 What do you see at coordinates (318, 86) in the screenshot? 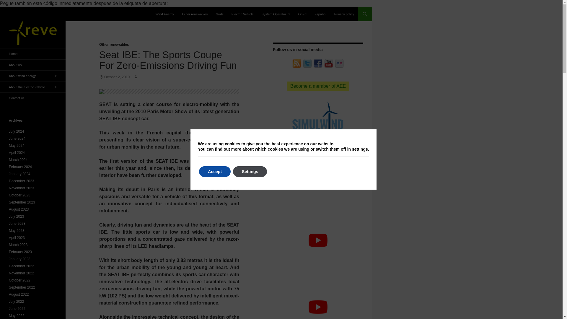
I see `Become a member of AEE` at bounding box center [318, 86].